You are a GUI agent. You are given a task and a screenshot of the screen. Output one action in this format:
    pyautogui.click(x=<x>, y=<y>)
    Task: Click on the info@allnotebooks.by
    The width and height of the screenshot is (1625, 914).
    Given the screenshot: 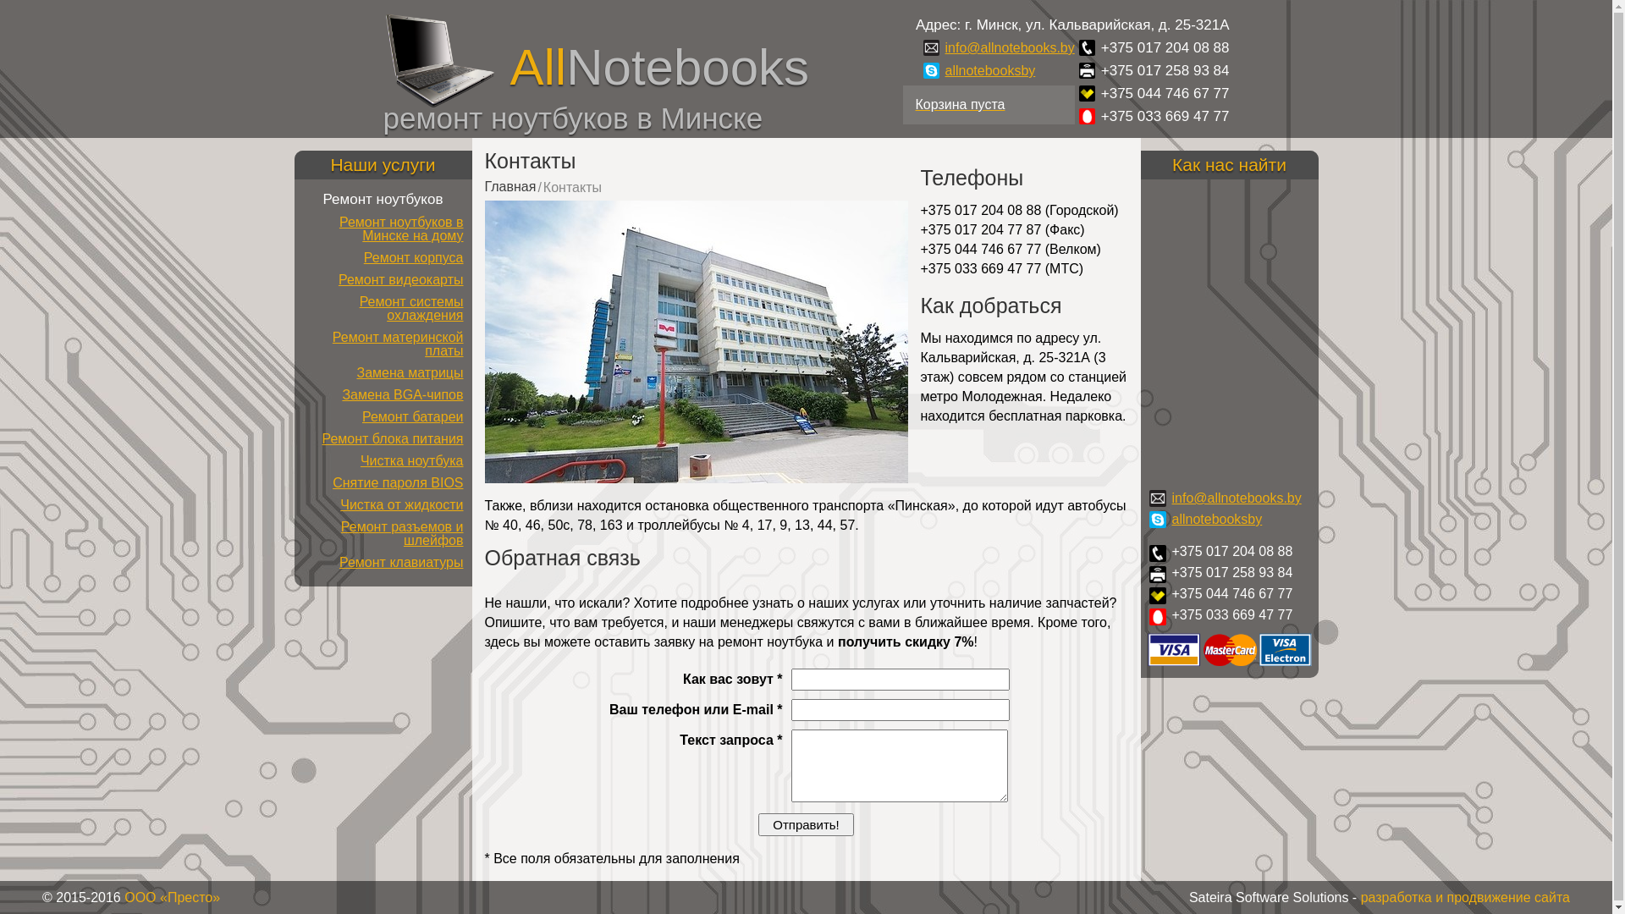 What is the action you would take?
    pyautogui.click(x=1011, y=47)
    